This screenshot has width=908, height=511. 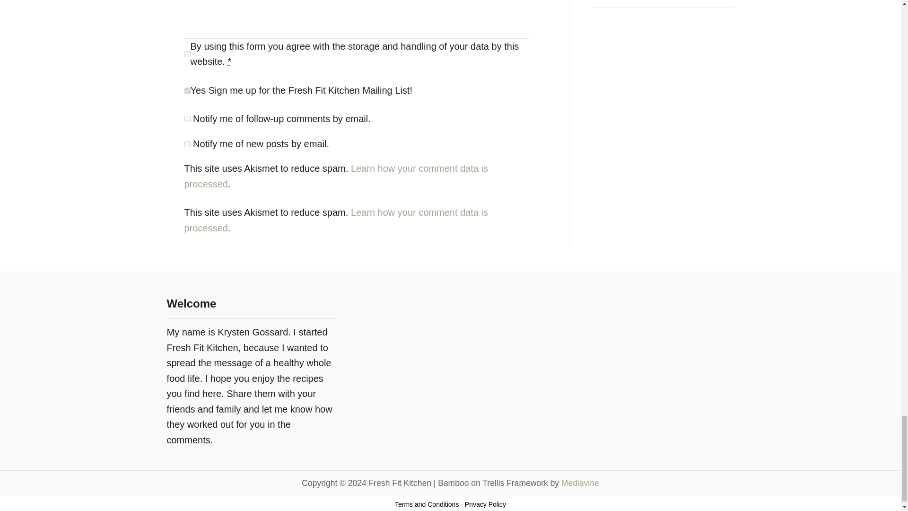 What do you see at coordinates (187, 144) in the screenshot?
I see `subscribe` at bounding box center [187, 144].